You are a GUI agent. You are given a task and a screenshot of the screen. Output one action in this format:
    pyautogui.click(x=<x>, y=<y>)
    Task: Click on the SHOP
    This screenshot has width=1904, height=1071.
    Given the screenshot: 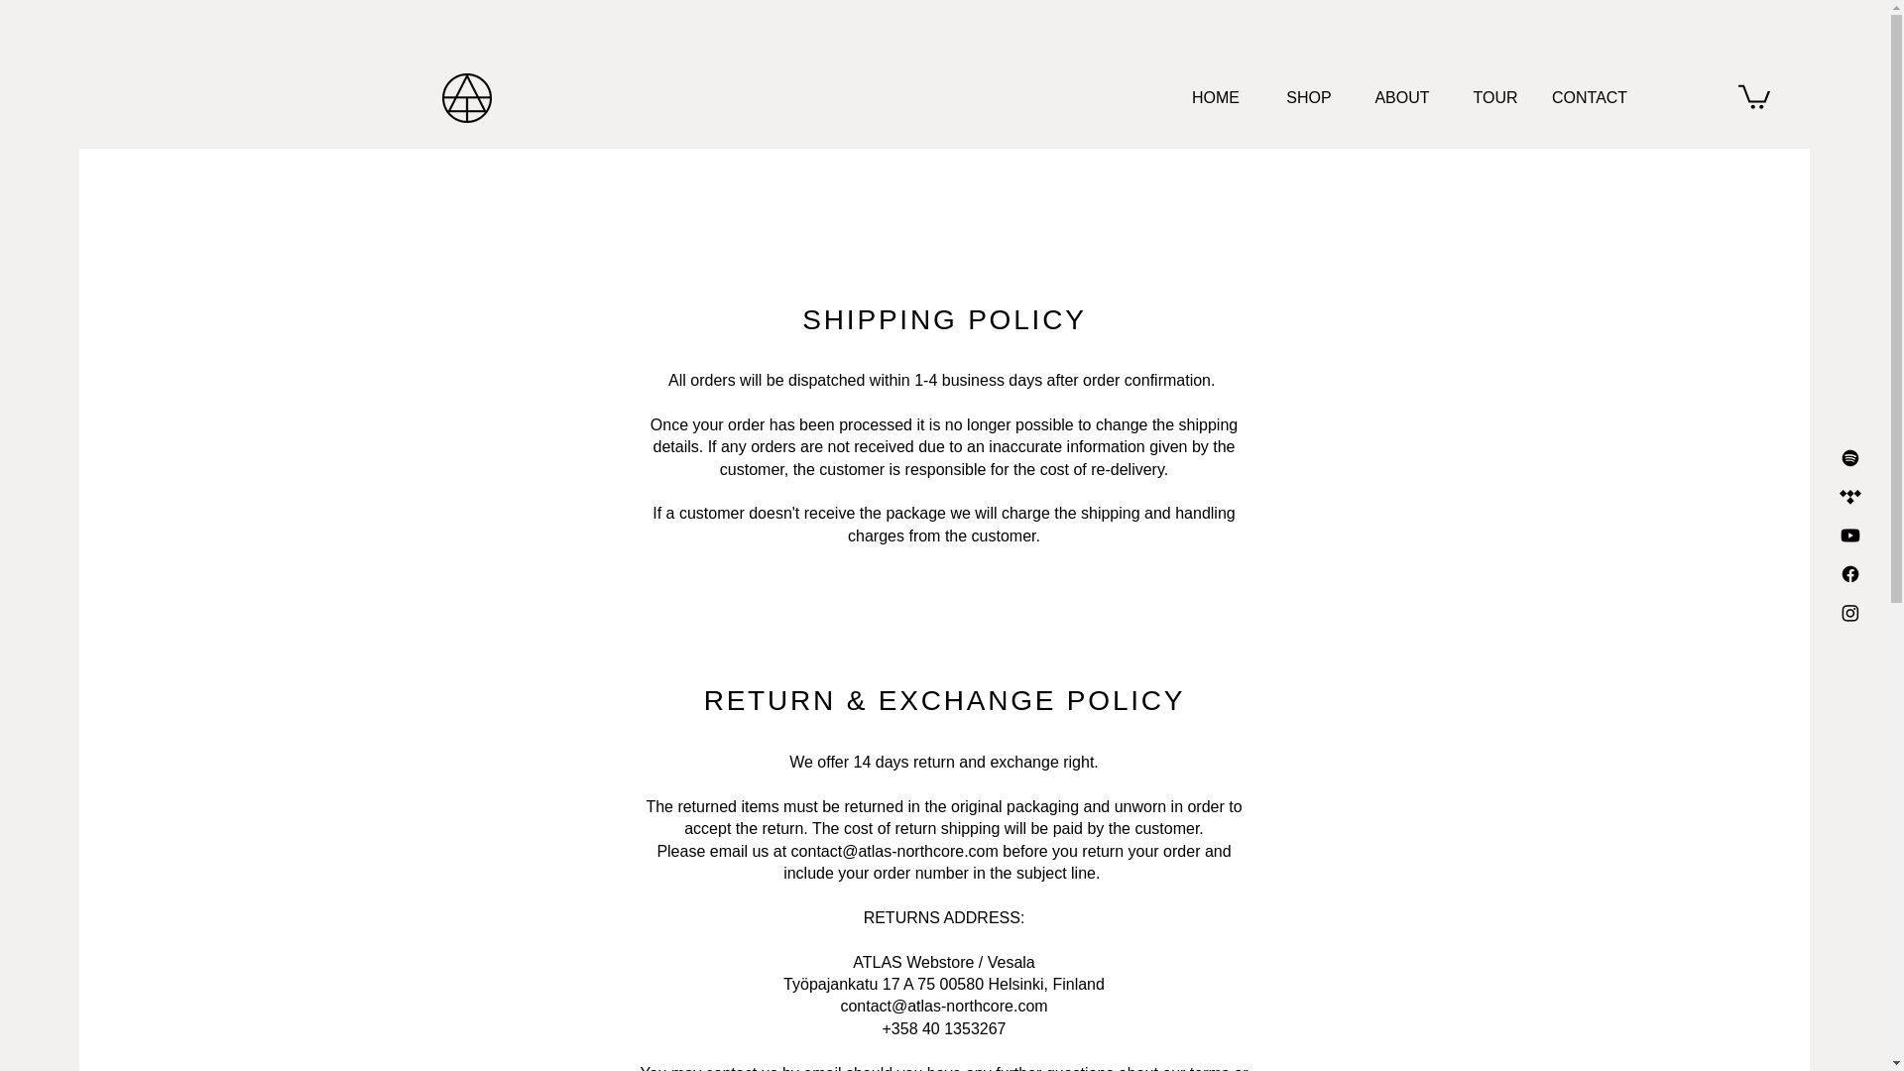 What is the action you would take?
    pyautogui.click(x=1309, y=98)
    